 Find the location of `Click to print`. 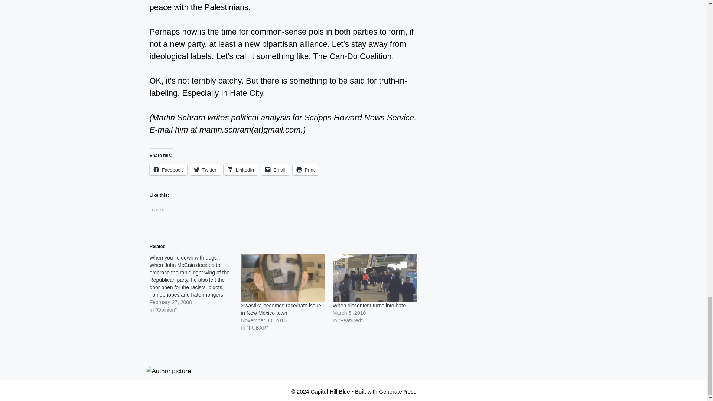

Click to print is located at coordinates (305, 169).